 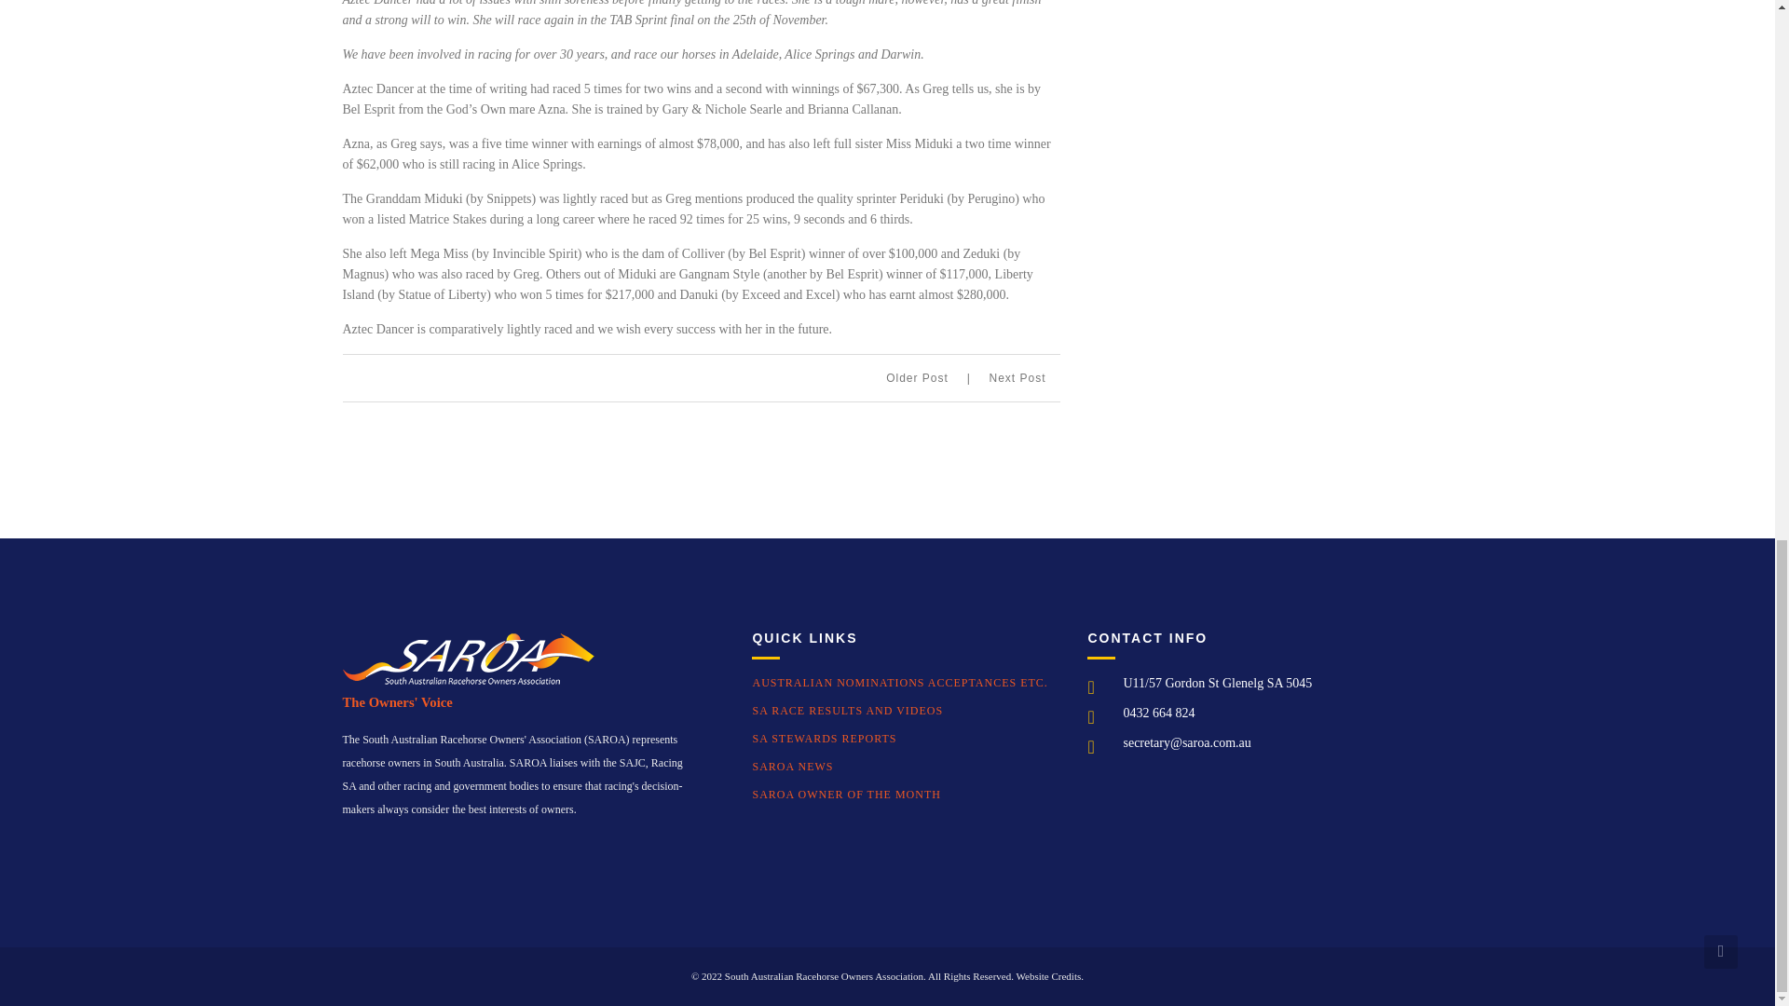 What do you see at coordinates (846, 711) in the screenshot?
I see `SA RACE RESULTS AND VIDEOS` at bounding box center [846, 711].